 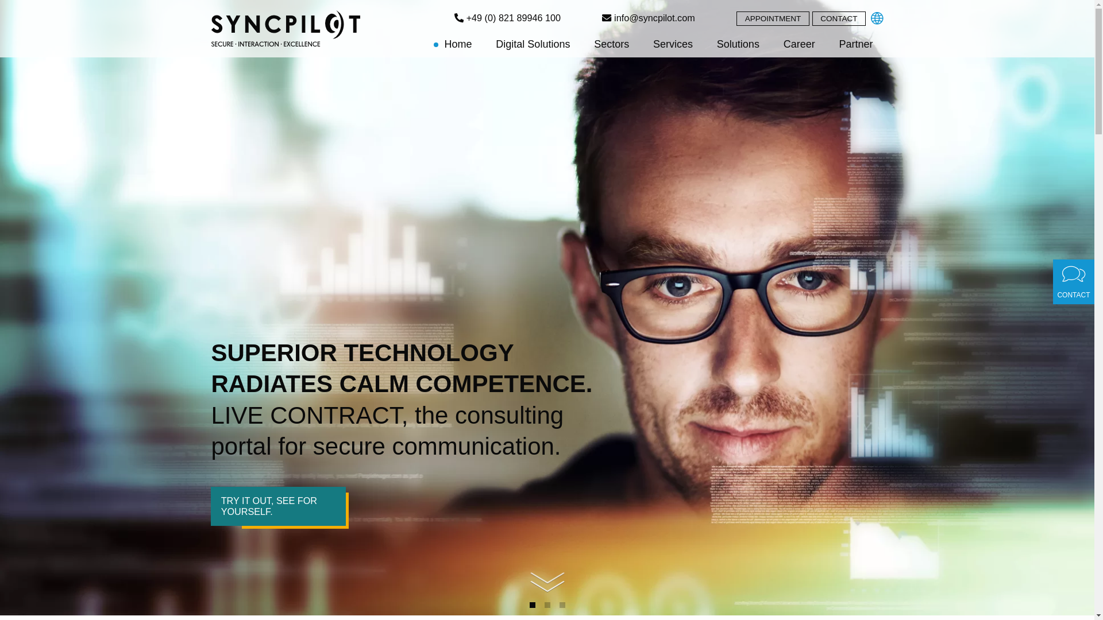 I want to click on Career, so click(x=797, y=46).